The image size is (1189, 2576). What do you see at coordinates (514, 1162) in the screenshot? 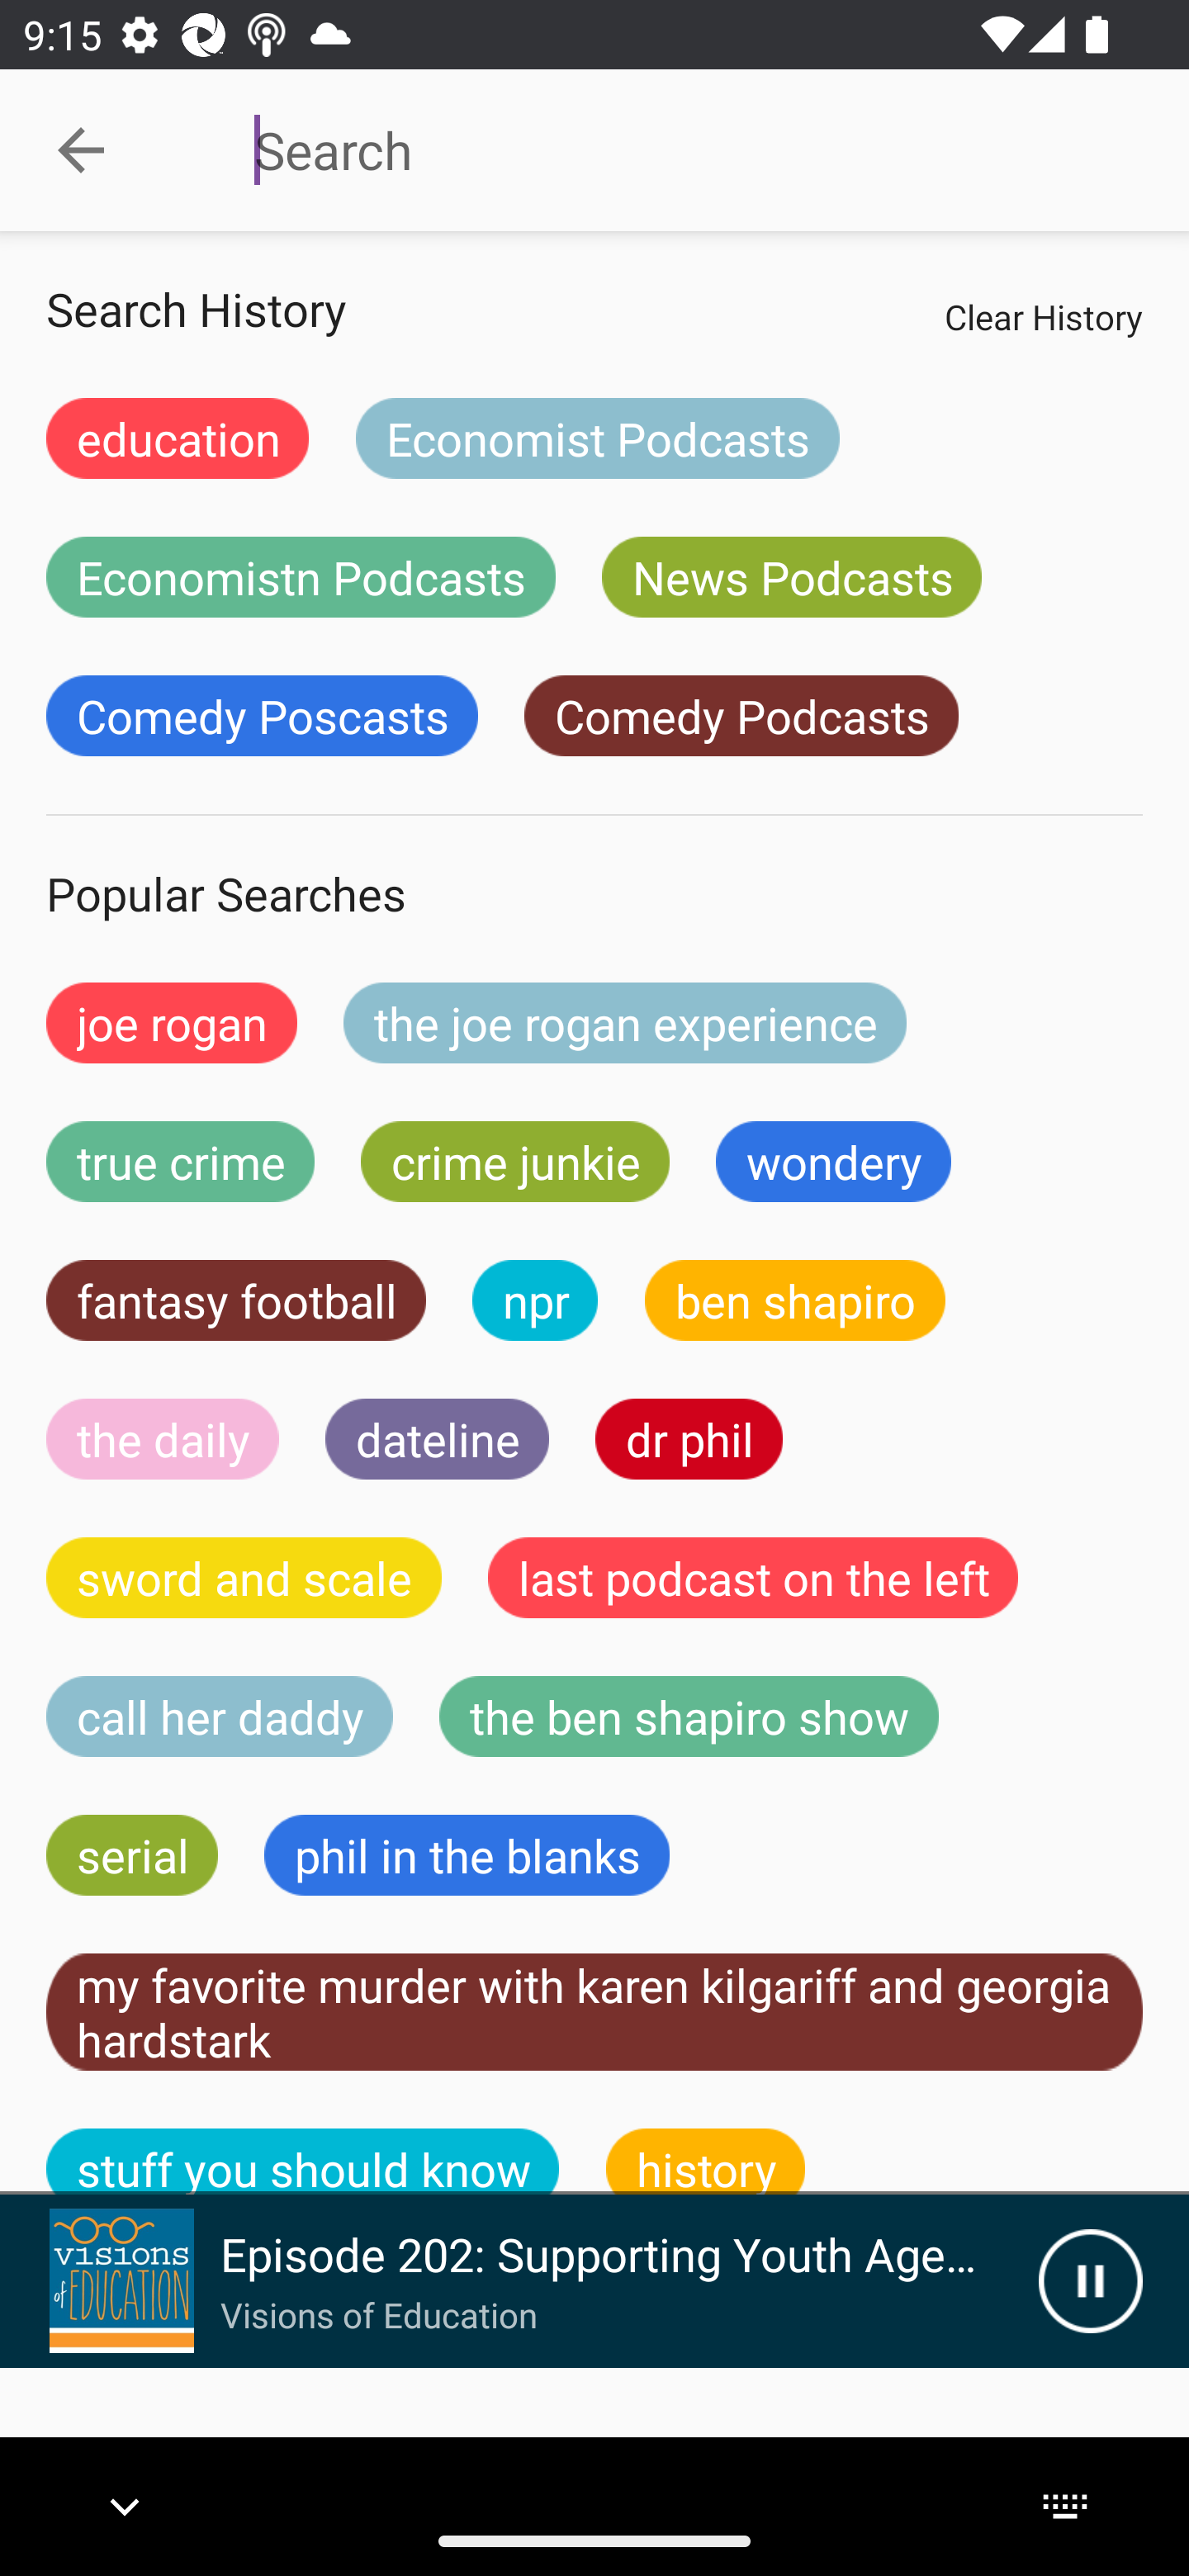
I see `crime junkie` at bounding box center [514, 1162].